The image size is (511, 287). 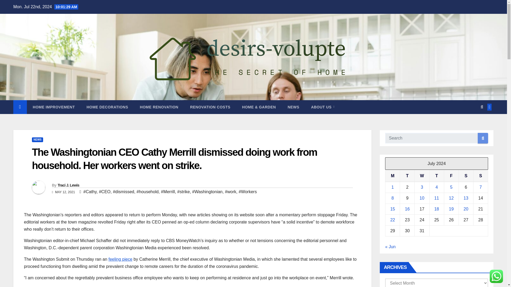 What do you see at coordinates (107, 107) in the screenshot?
I see `Home Decorations` at bounding box center [107, 107].